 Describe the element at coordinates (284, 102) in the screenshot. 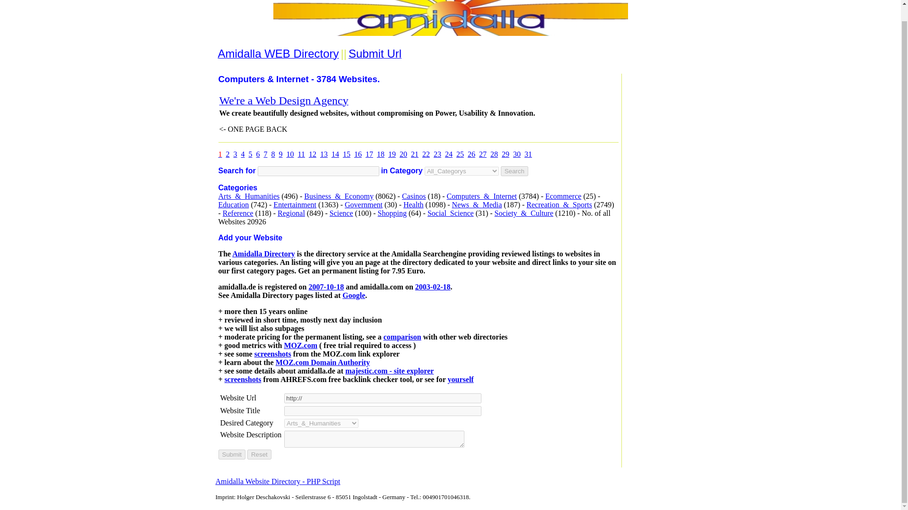

I see `We're a Web Design Agency` at that location.